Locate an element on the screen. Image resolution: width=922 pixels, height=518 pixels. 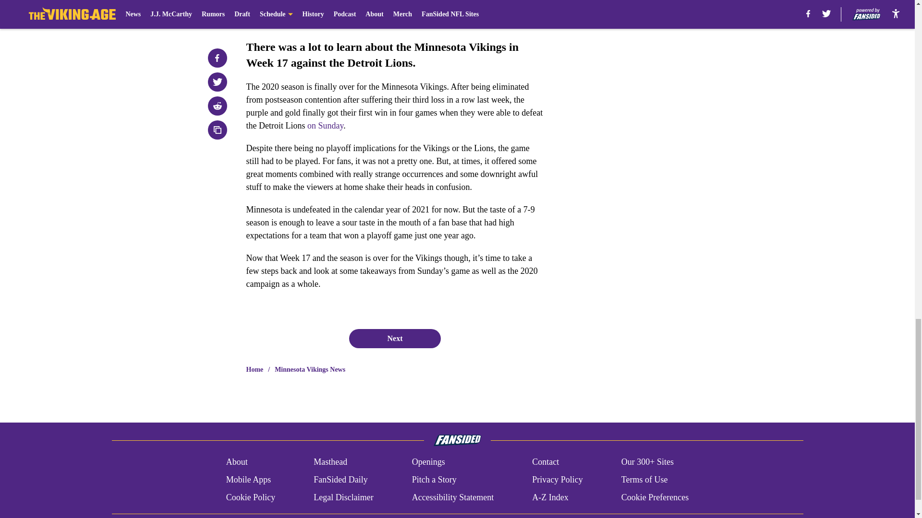
Masthead is located at coordinates (330, 462).